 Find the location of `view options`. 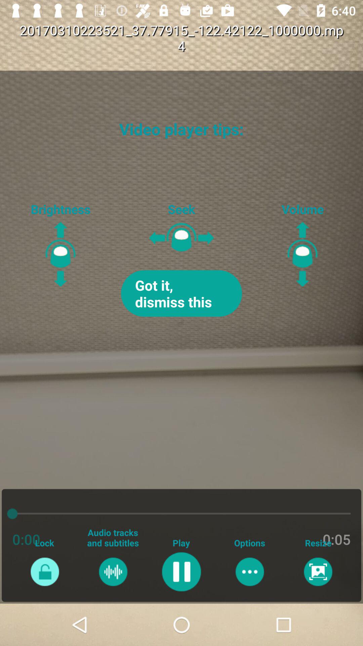

view options is located at coordinates (249, 572).